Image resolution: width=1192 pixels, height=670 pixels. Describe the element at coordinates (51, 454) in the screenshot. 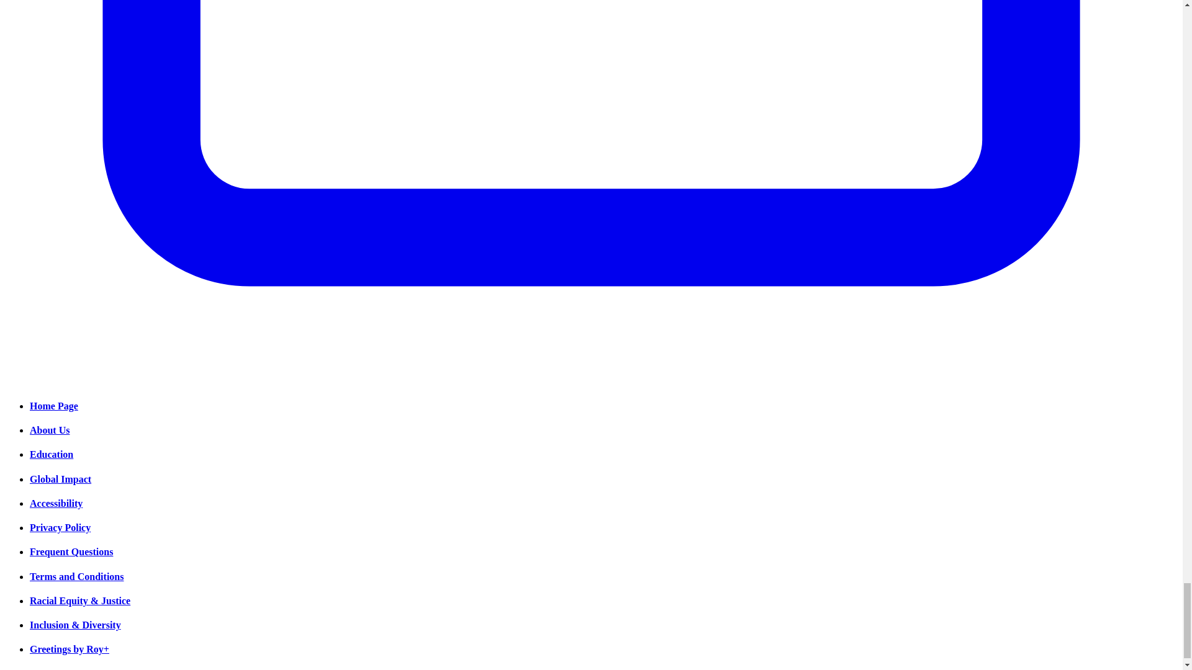

I see `Education` at that location.